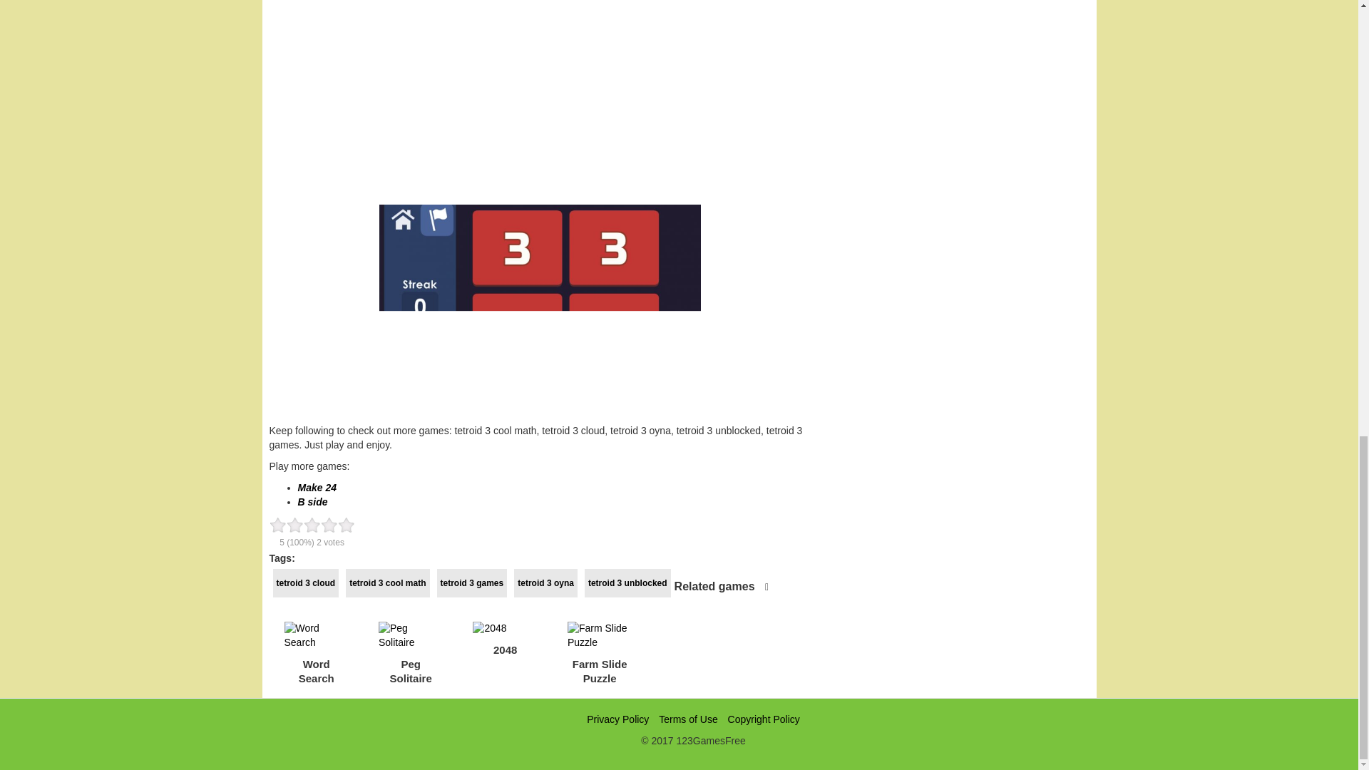 This screenshot has width=1369, height=770. I want to click on Copyright Policy, so click(764, 719).